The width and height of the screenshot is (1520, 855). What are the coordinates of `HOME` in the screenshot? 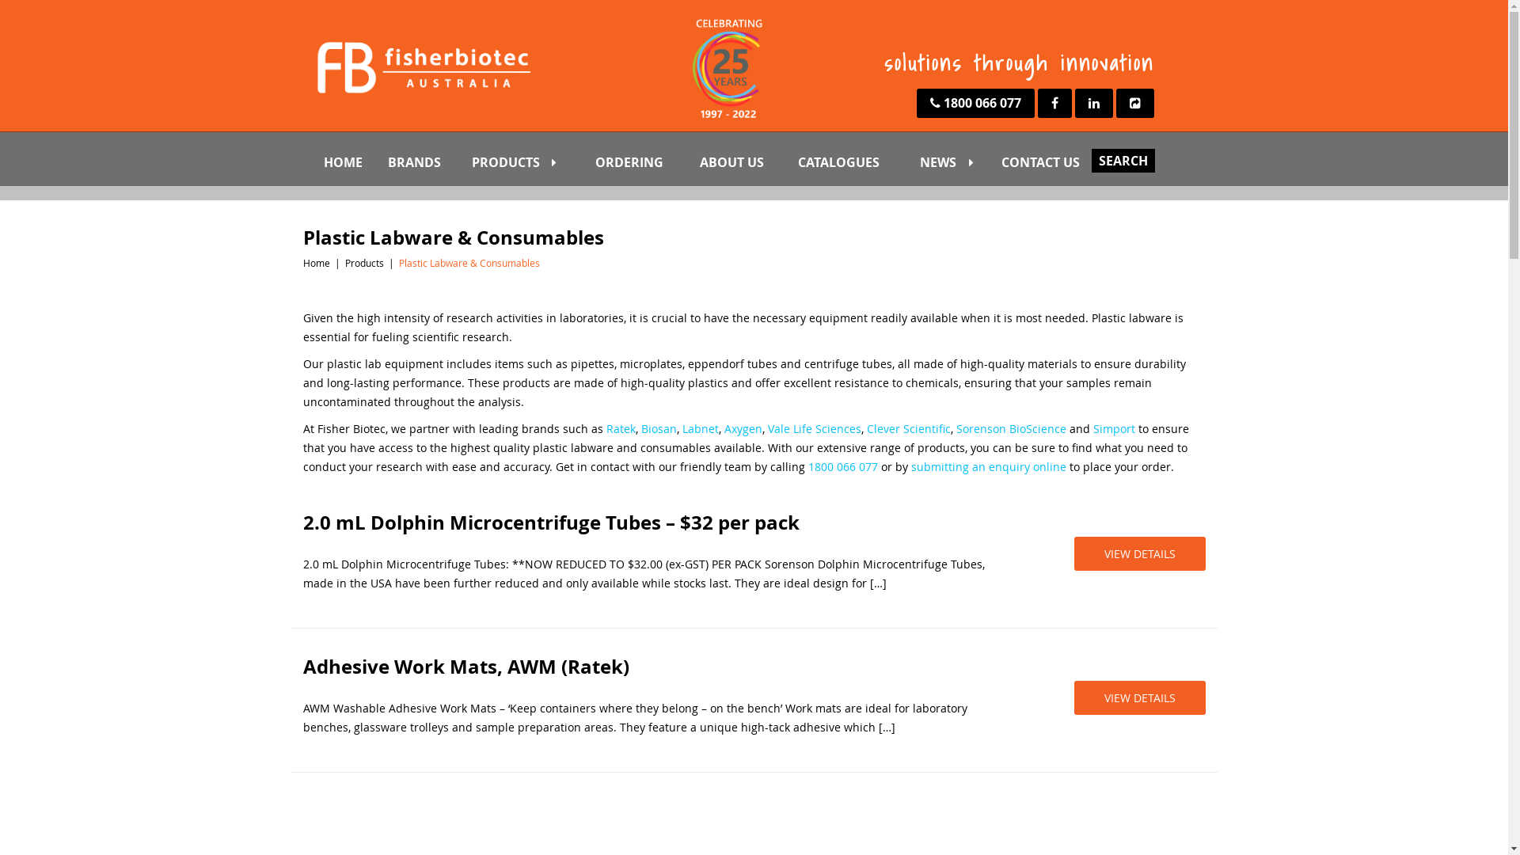 It's located at (351, 161).